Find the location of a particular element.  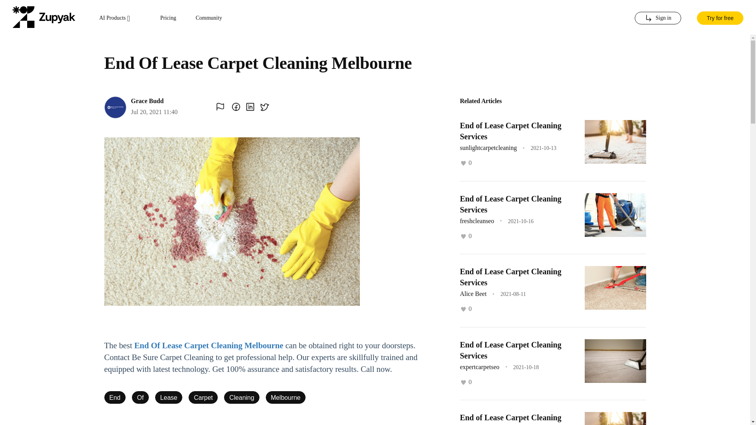

Of is located at coordinates (140, 397).